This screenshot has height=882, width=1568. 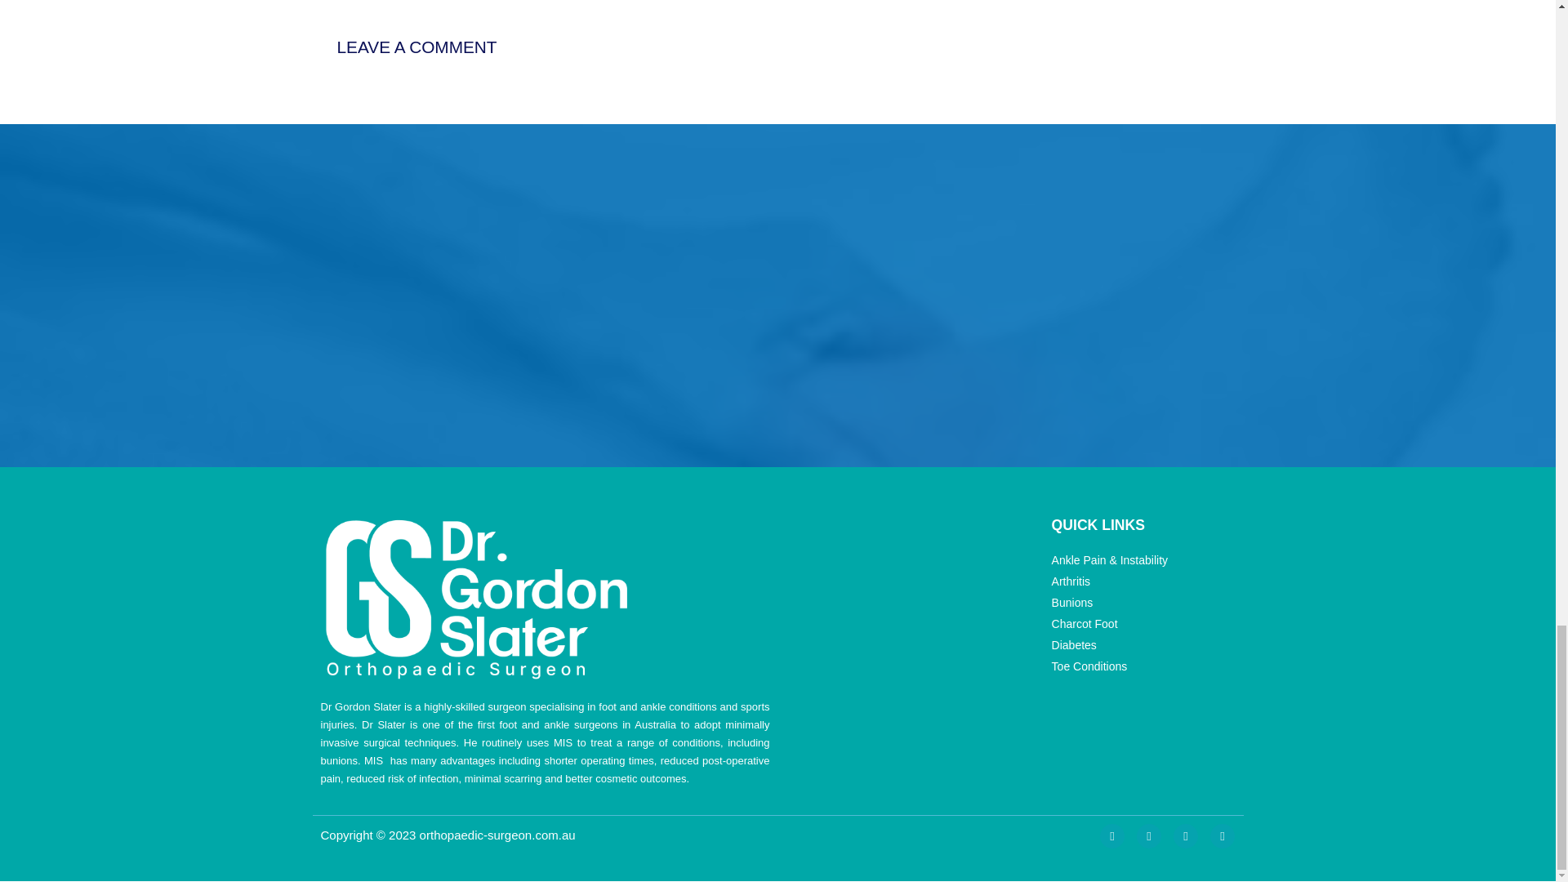 I want to click on Twitter, so click(x=1149, y=835).